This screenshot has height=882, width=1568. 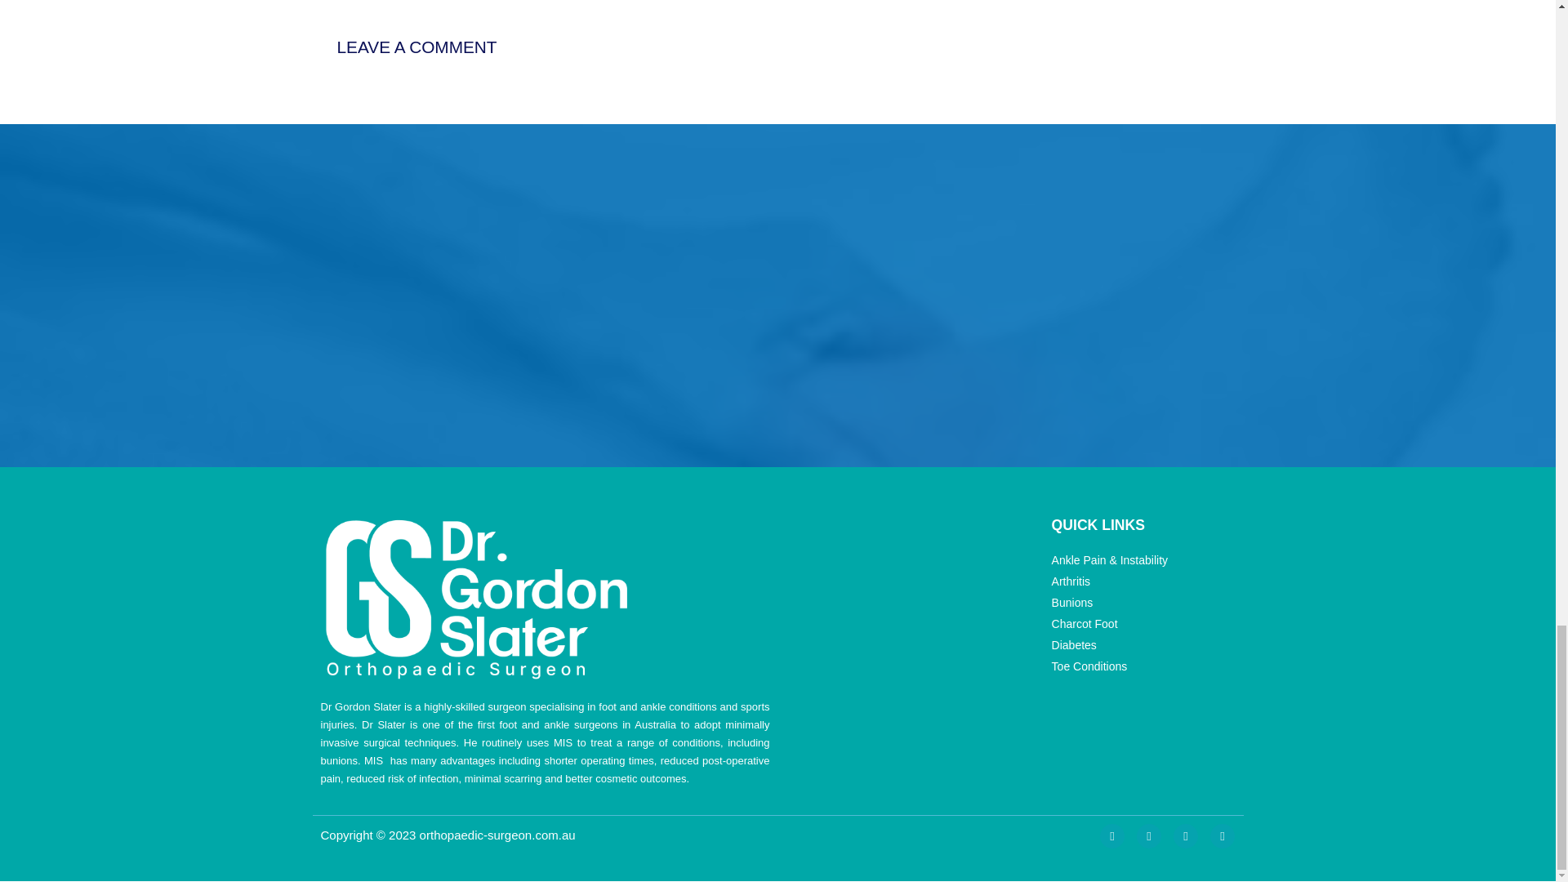 I want to click on Twitter, so click(x=1149, y=835).